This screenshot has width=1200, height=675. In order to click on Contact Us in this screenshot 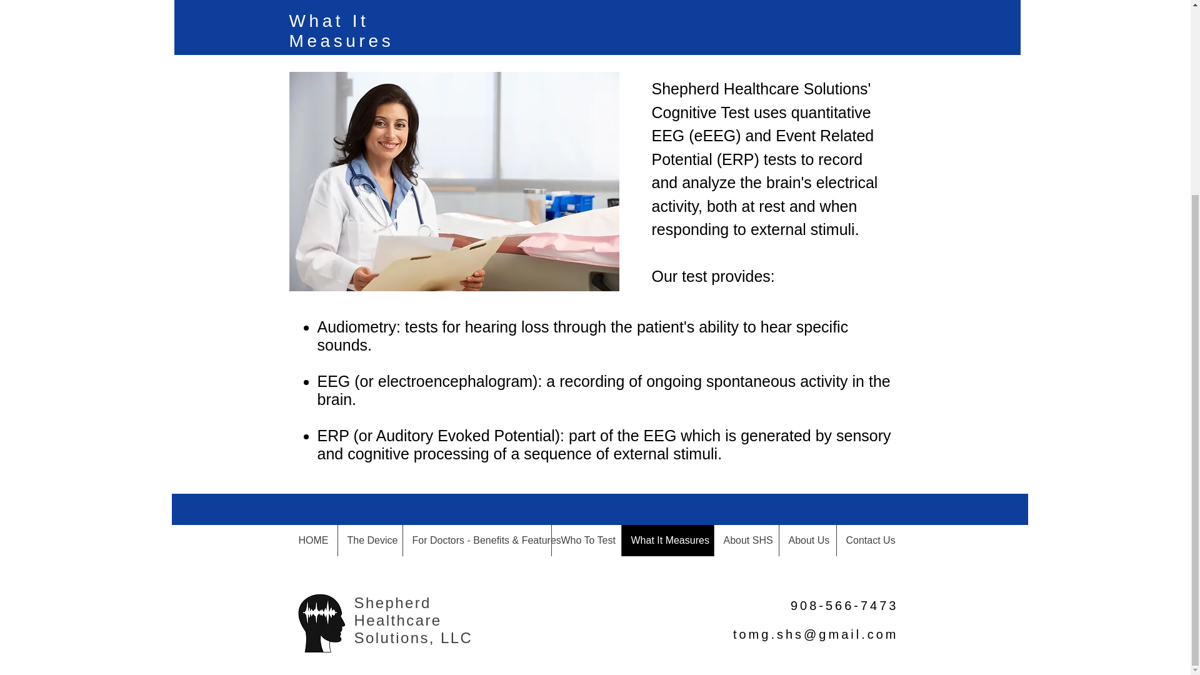, I will do `click(869, 540)`.